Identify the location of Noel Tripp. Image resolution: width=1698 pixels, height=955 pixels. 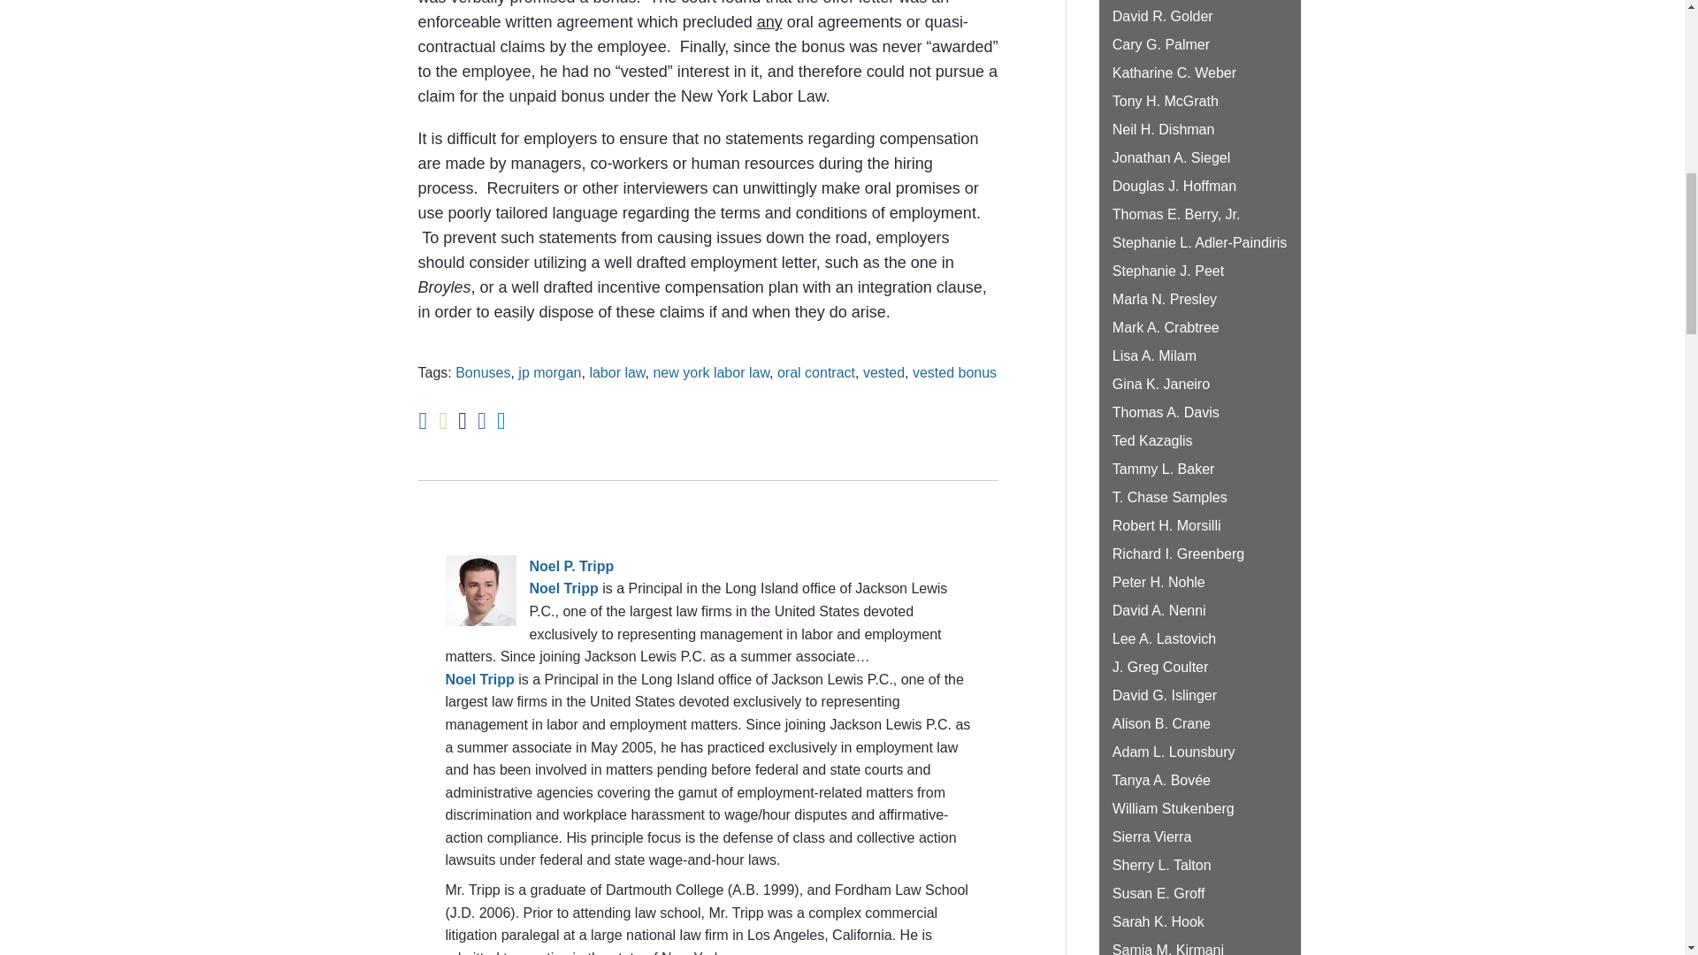
(479, 679).